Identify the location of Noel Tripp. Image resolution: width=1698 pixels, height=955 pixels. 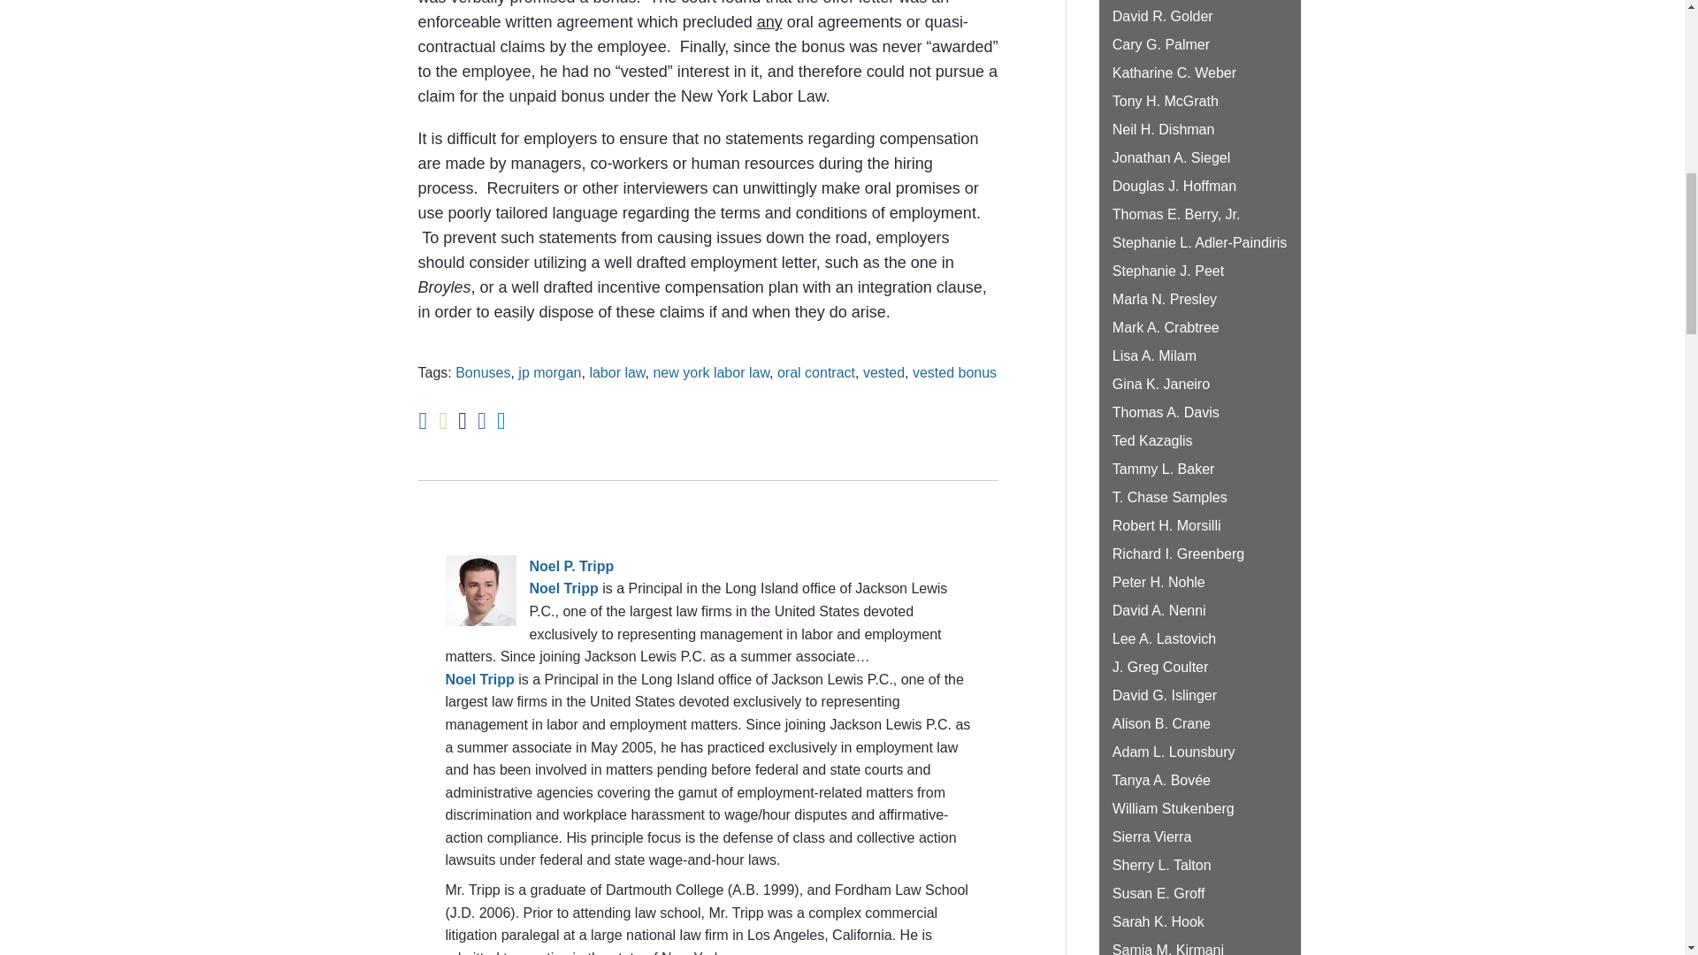
(479, 679).